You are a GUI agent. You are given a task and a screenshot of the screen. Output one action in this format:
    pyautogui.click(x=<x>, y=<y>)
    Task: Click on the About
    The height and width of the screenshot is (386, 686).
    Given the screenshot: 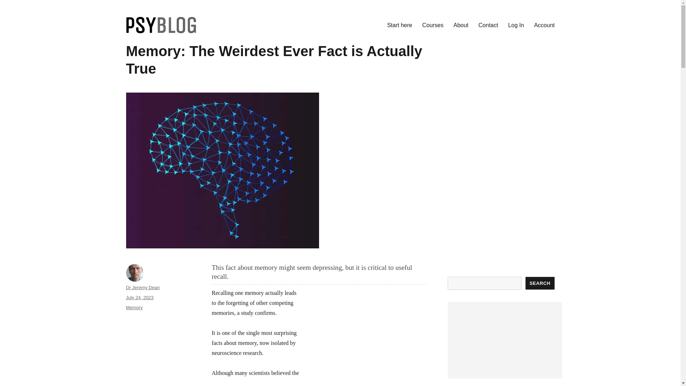 What is the action you would take?
    pyautogui.click(x=461, y=25)
    